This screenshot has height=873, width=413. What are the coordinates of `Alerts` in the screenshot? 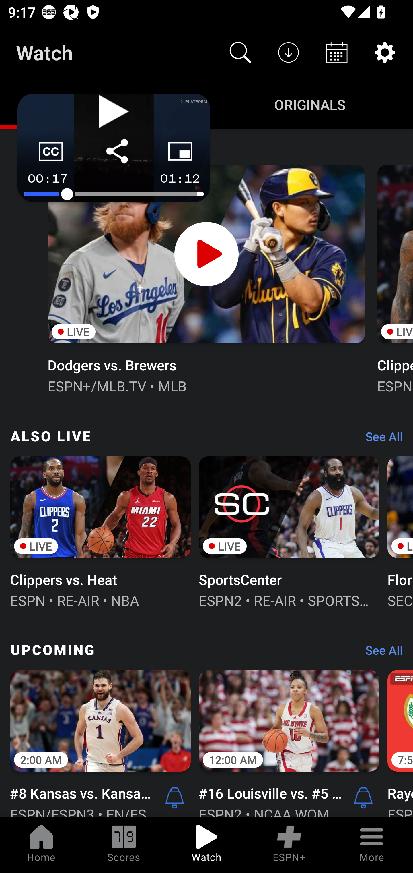 It's located at (174, 797).